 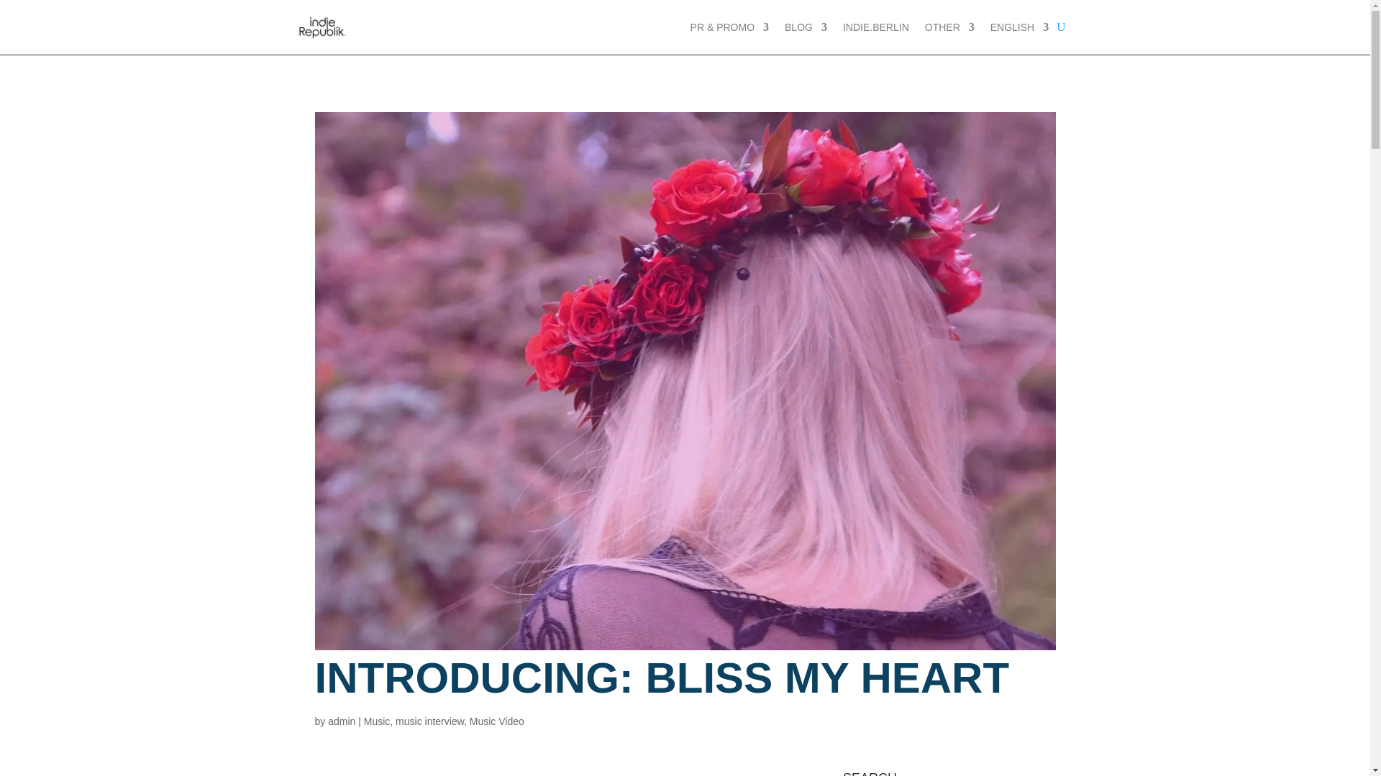 I want to click on English, so click(x=1018, y=27).